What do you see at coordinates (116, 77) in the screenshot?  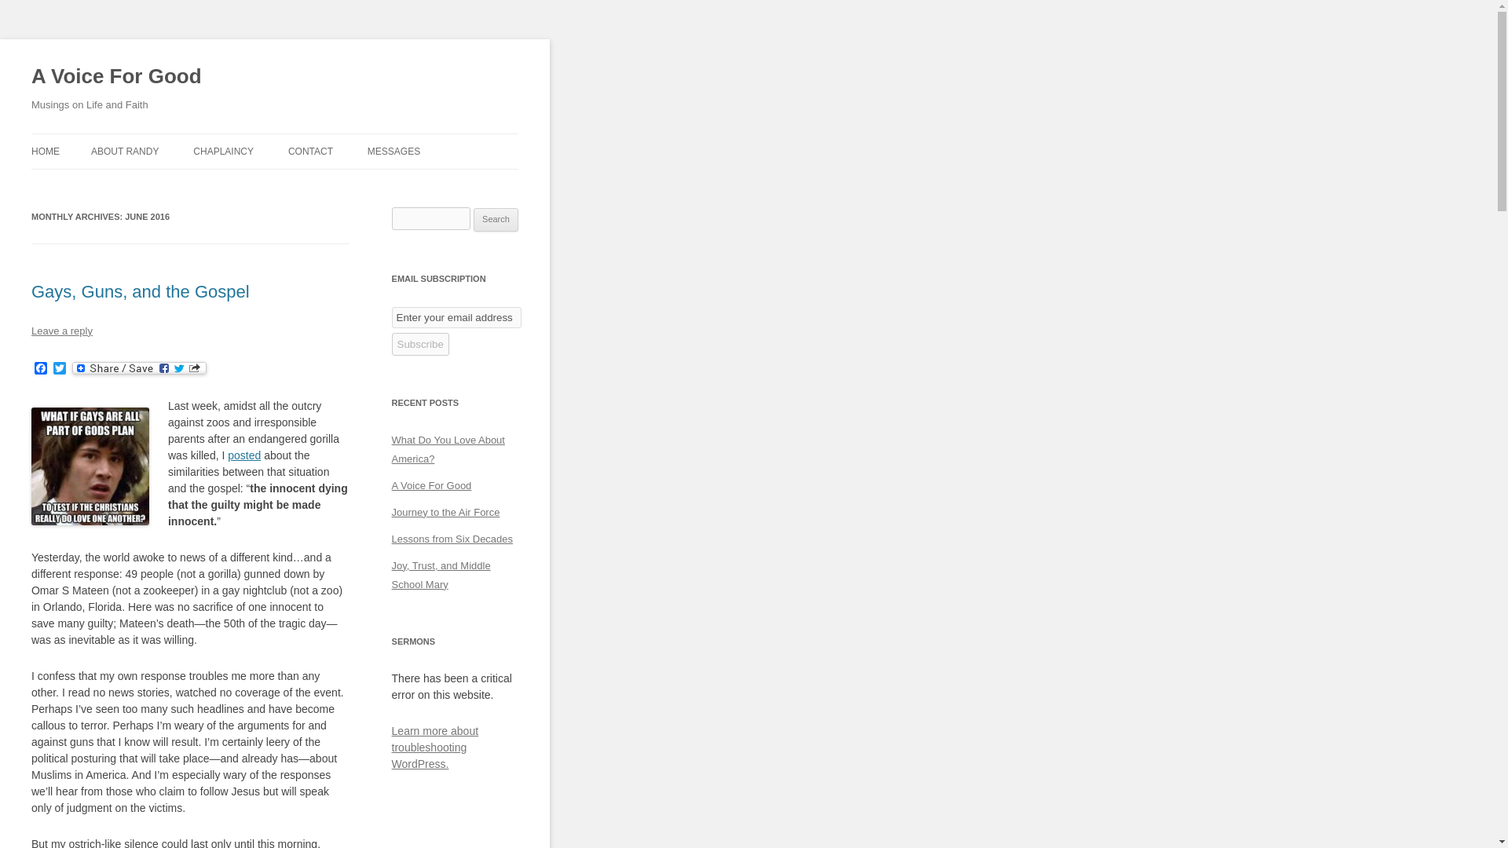 I see `A Voice For Good` at bounding box center [116, 77].